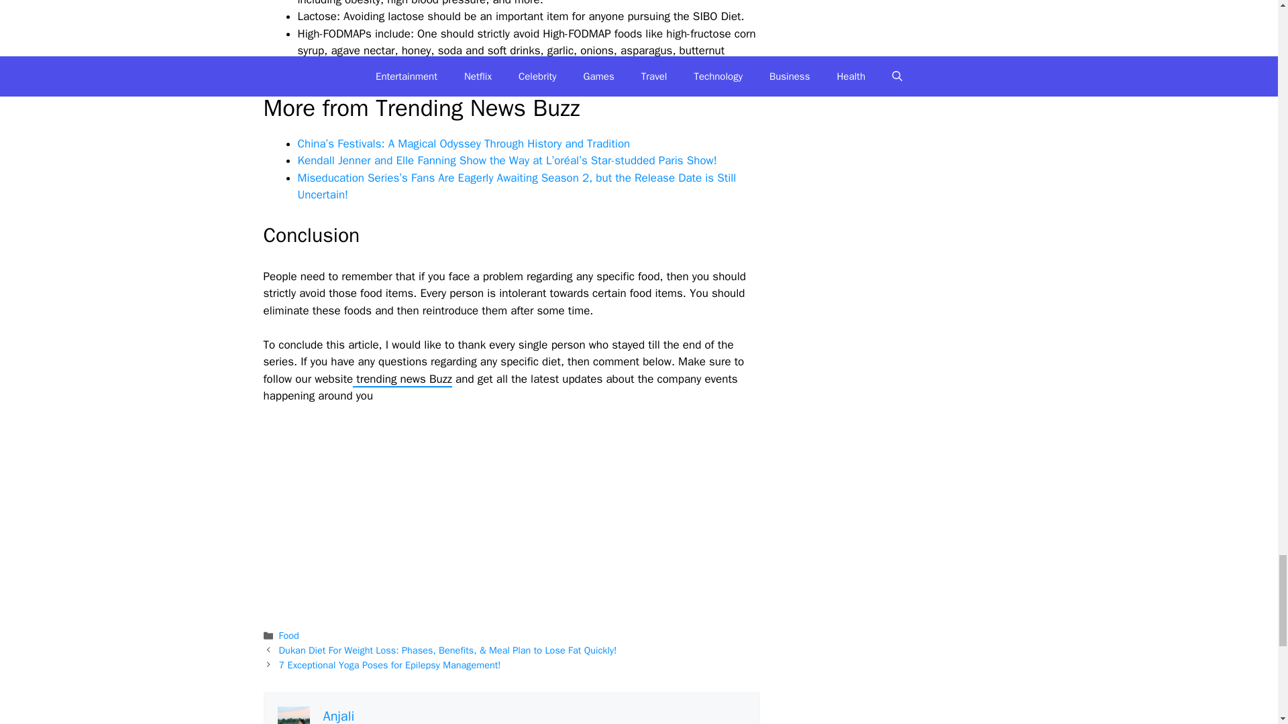  Describe the element at coordinates (288, 635) in the screenshot. I see `Food` at that location.